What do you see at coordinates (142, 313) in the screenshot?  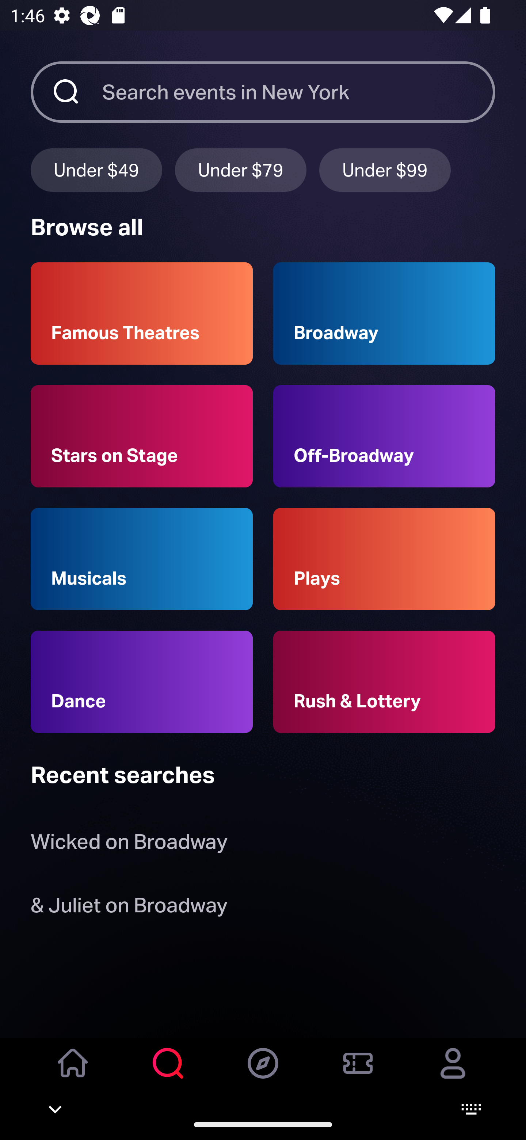 I see `Famous Theatres` at bounding box center [142, 313].